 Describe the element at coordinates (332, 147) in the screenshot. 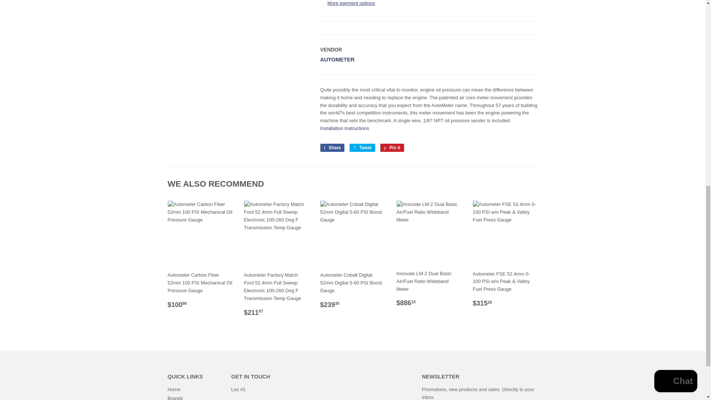

I see `Share on Facebook` at that location.